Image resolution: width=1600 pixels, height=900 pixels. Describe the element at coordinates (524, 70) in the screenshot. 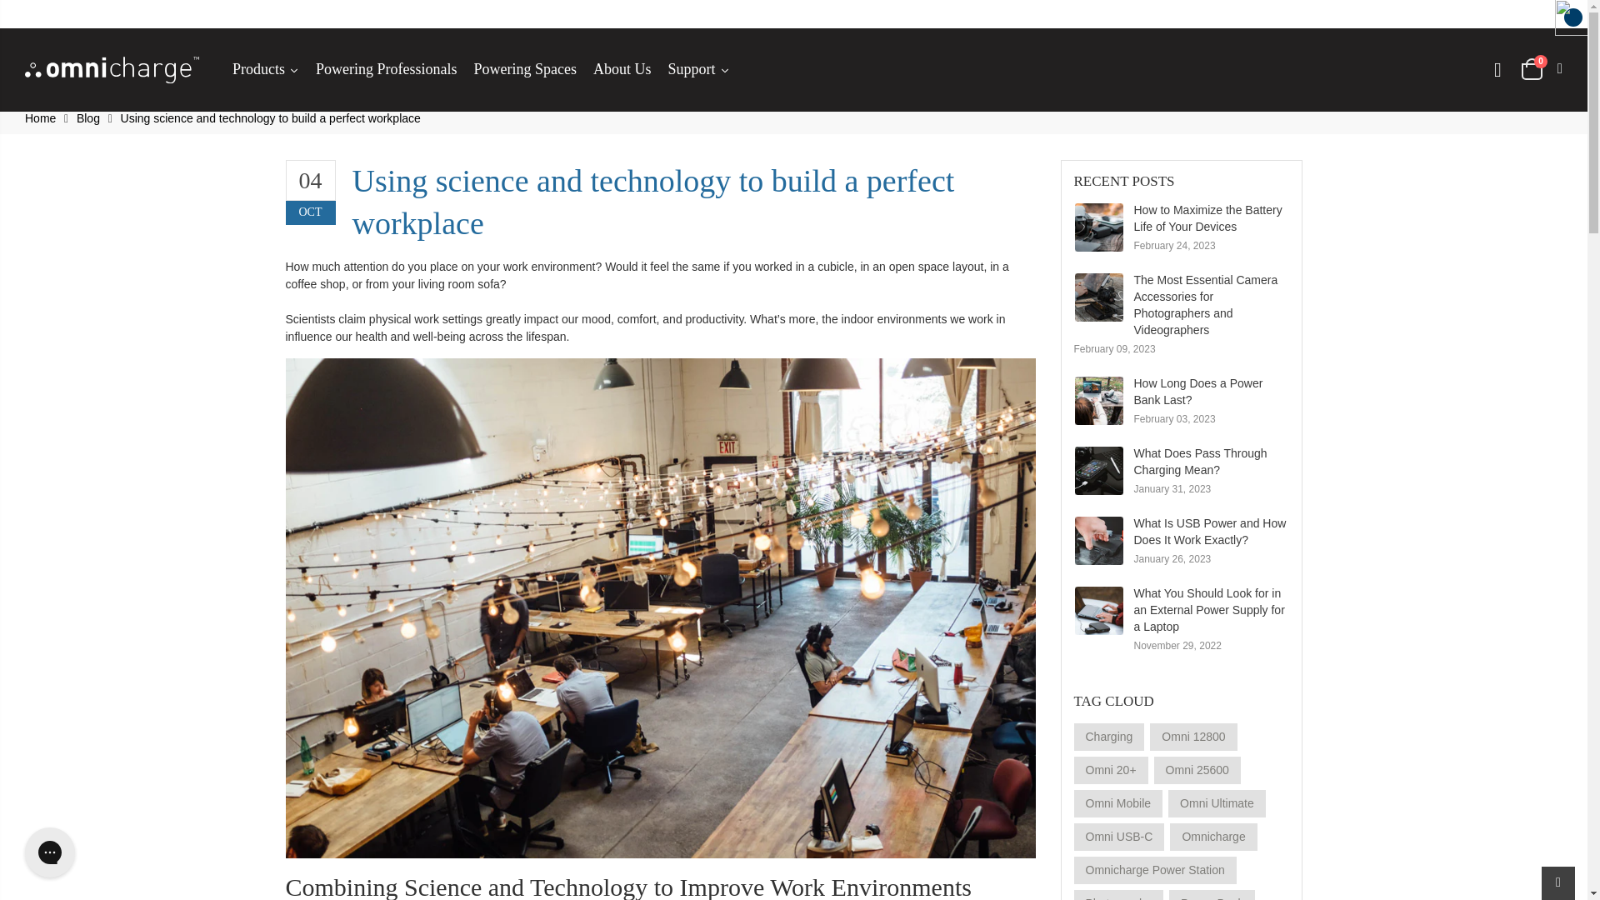

I see `Powering Spaces` at that location.